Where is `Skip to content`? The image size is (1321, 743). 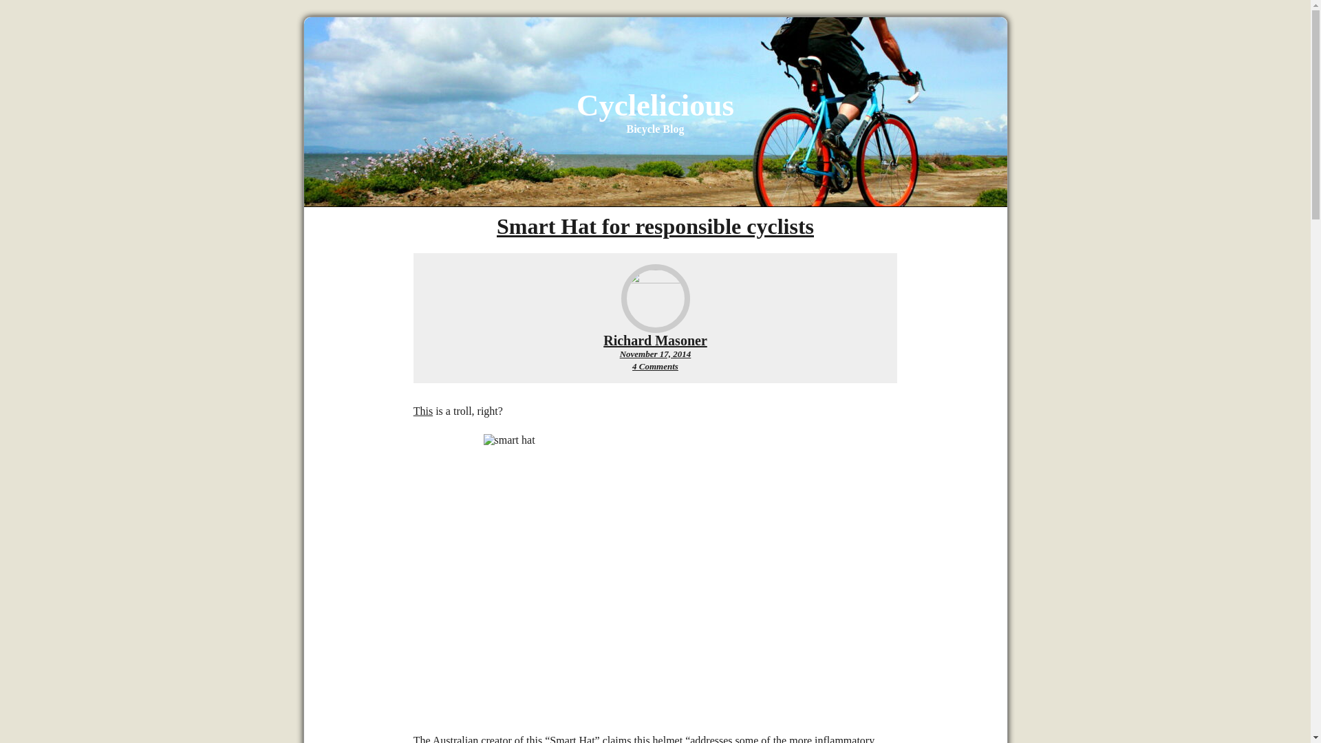
Skip to content is located at coordinates (655, 354).